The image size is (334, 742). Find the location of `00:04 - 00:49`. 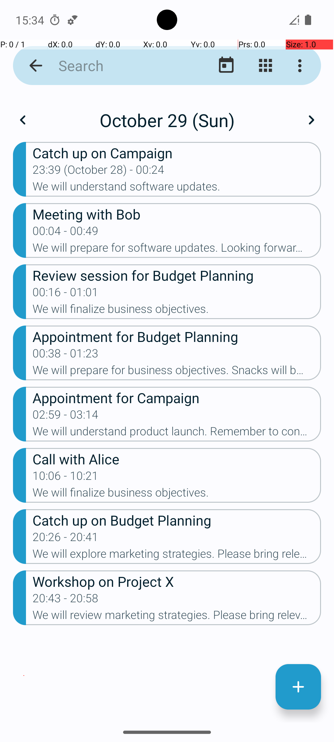

00:04 - 00:49 is located at coordinates (66, 233).